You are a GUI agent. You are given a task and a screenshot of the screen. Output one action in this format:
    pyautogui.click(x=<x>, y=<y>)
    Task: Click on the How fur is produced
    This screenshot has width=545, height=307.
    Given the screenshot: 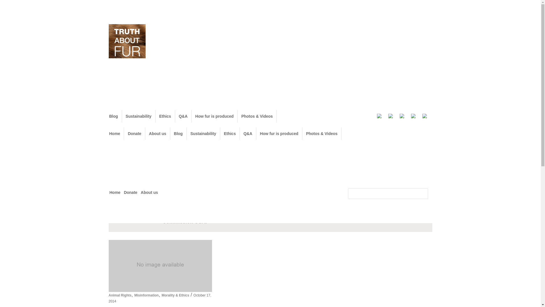 What is the action you would take?
    pyautogui.click(x=214, y=116)
    